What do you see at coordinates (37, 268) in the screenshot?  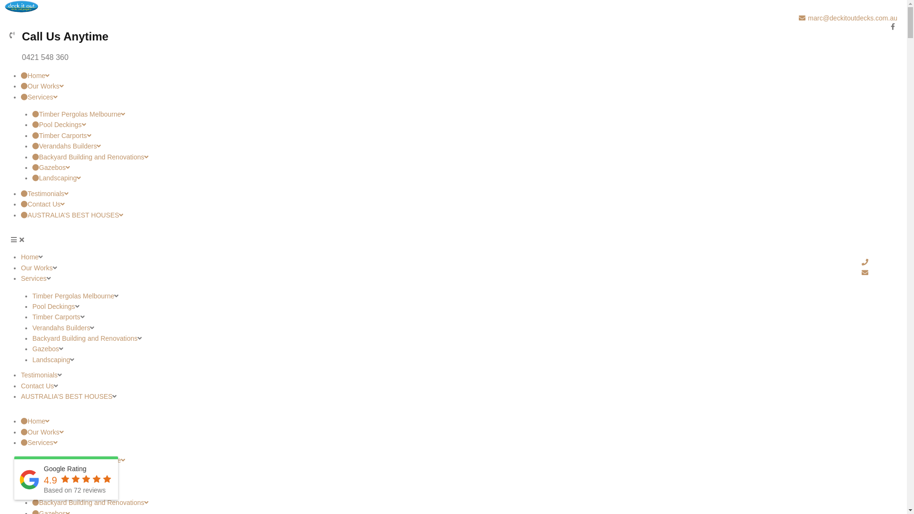 I see `Our Works` at bounding box center [37, 268].